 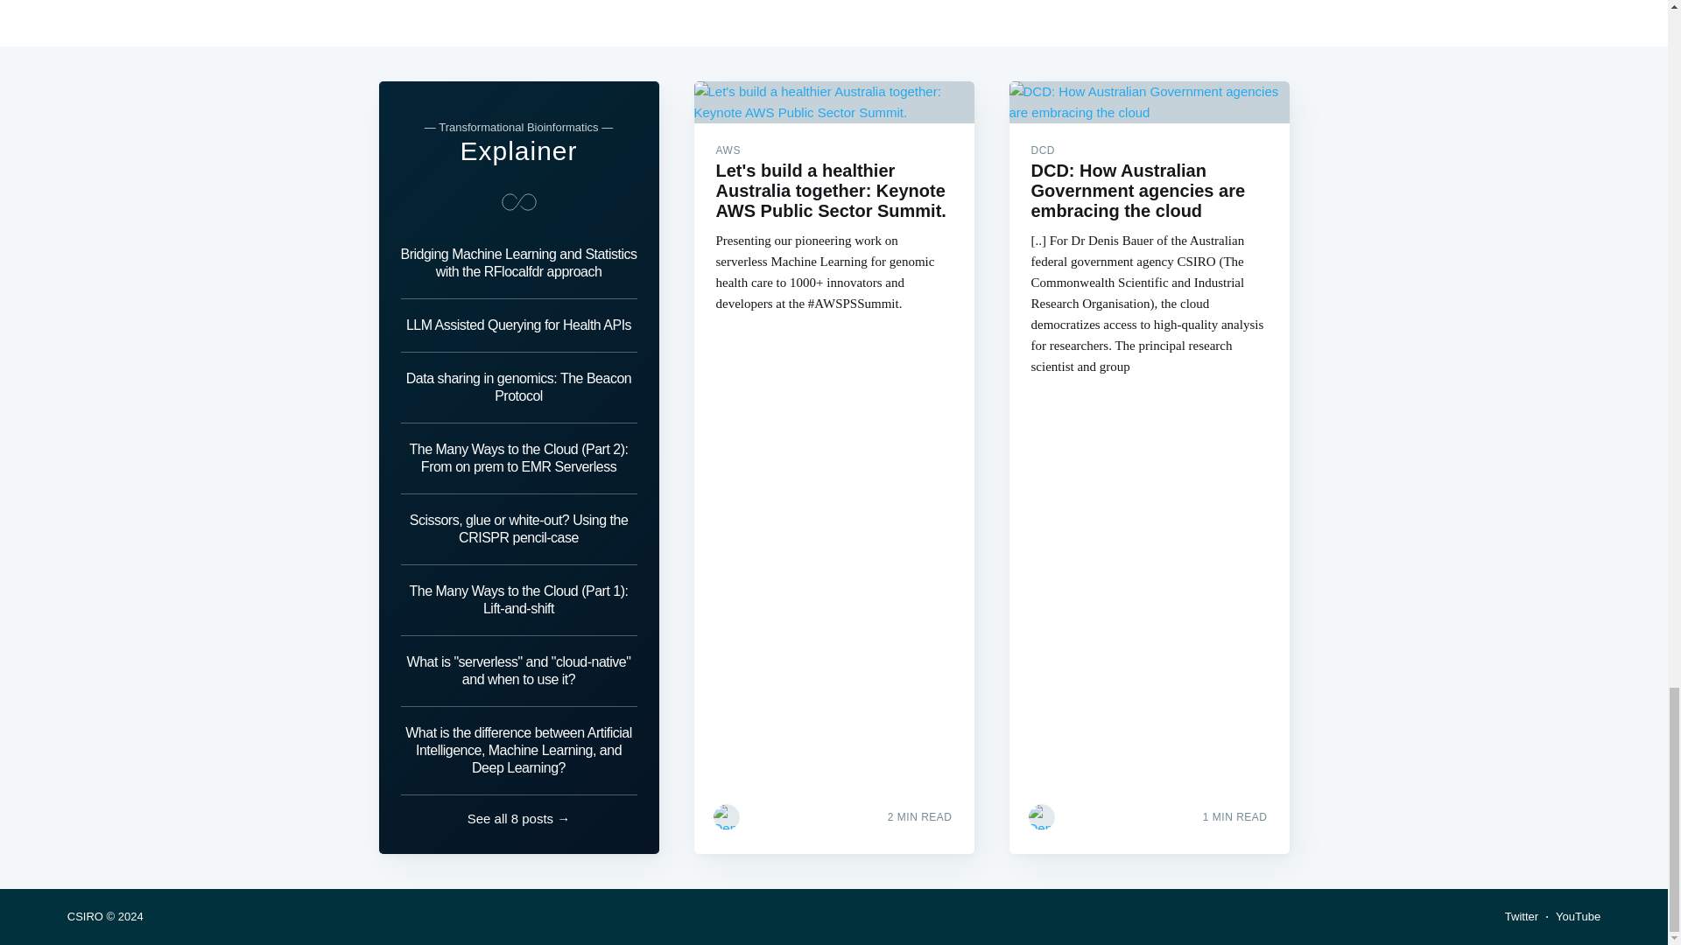 I want to click on Scissors, glue or white-out? Using the CRISPR pencil-case, so click(x=518, y=528).